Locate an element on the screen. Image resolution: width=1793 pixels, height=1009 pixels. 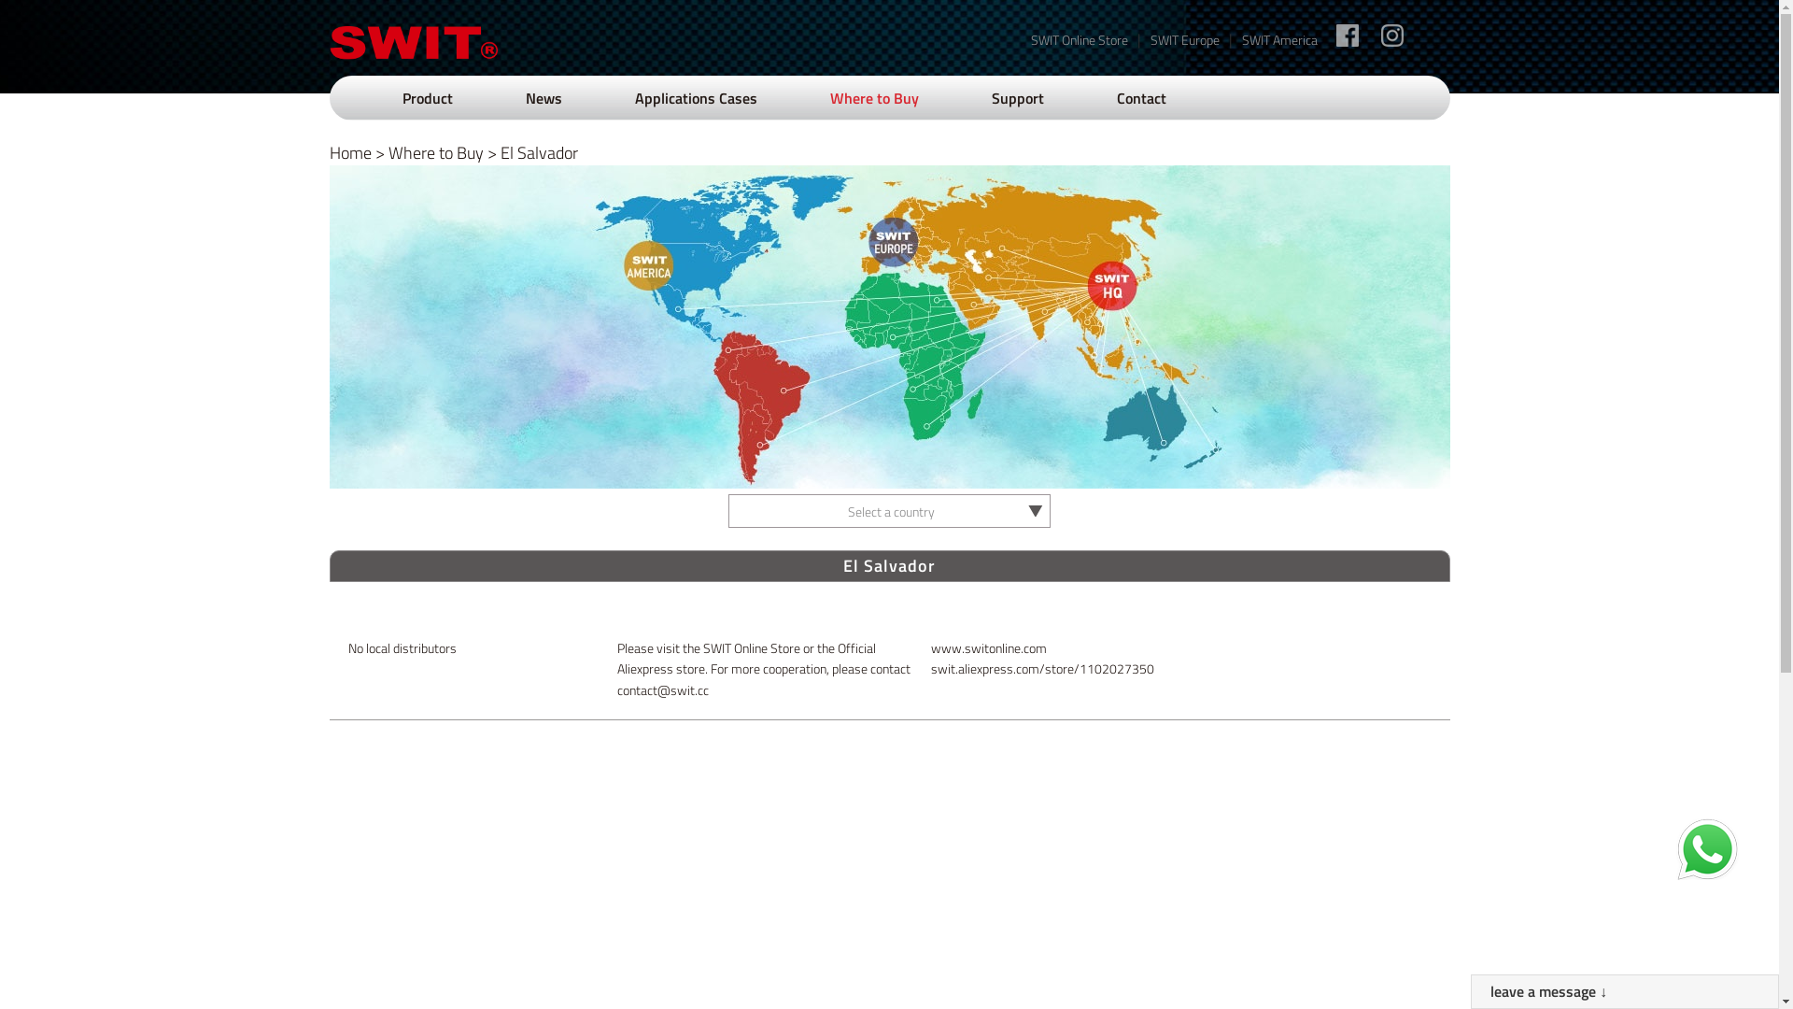
SWIT Online Store is located at coordinates (1080, 40).